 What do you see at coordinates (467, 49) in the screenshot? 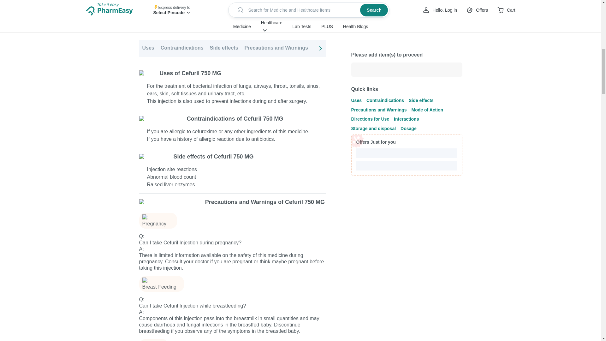
I see `Storage and disposal` at bounding box center [467, 49].